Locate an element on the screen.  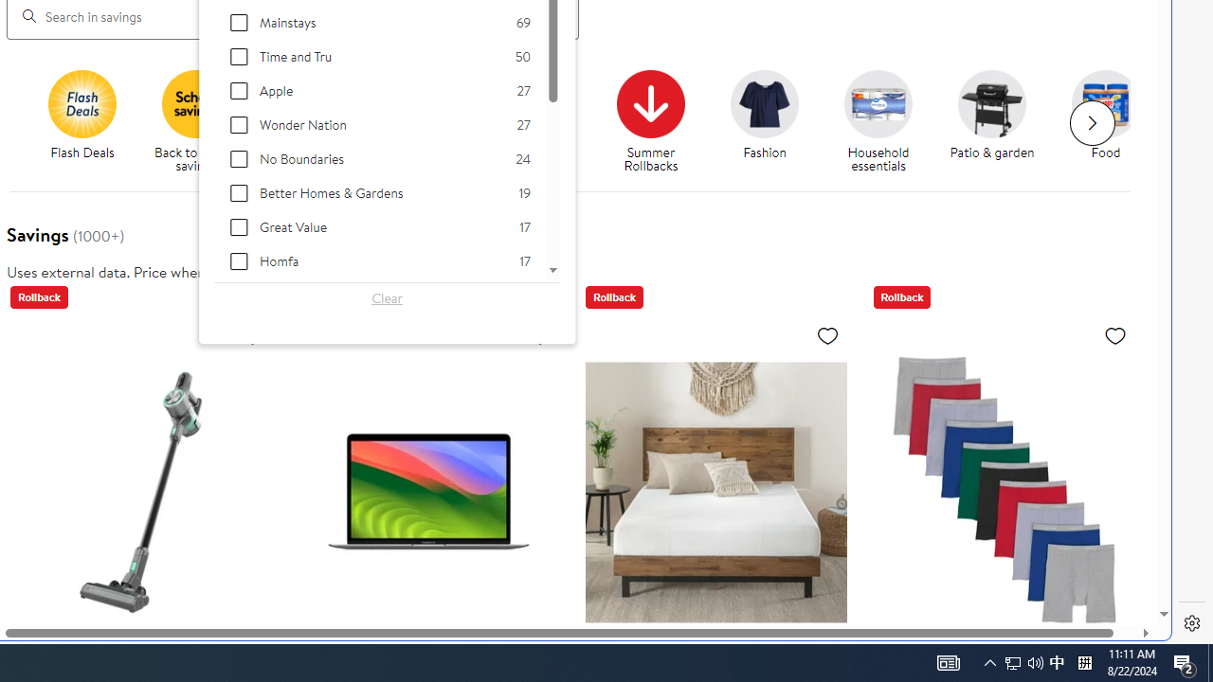
Back to School savings is located at coordinates (196, 103).